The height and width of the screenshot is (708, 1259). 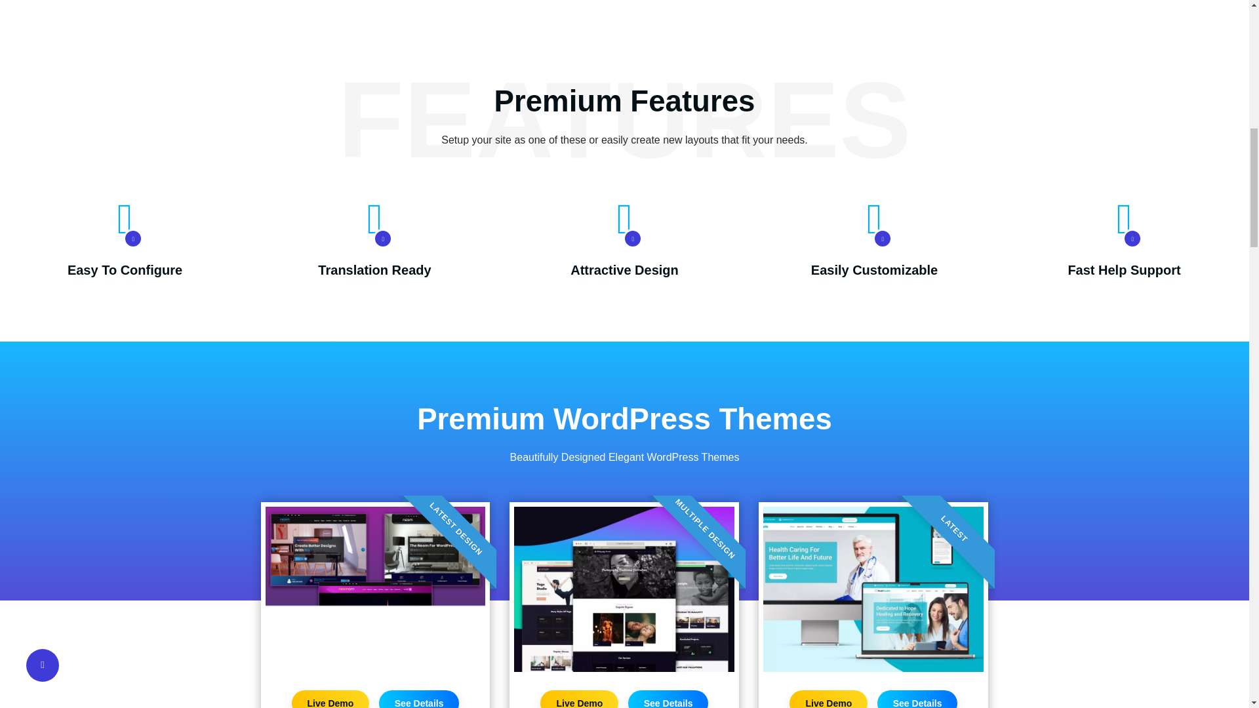 What do you see at coordinates (578, 699) in the screenshot?
I see `Live Demo` at bounding box center [578, 699].